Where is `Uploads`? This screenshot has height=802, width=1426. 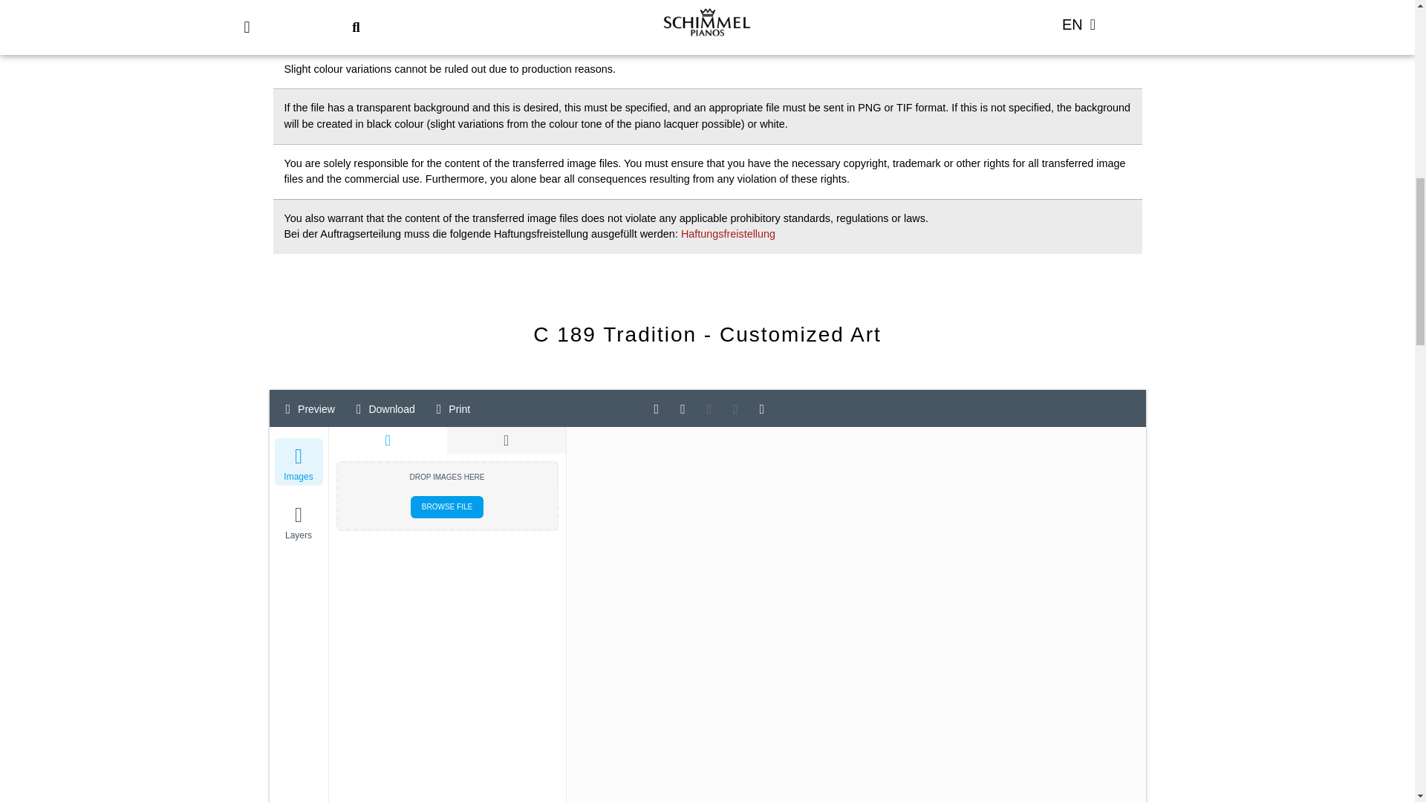
Uploads is located at coordinates (388, 440).